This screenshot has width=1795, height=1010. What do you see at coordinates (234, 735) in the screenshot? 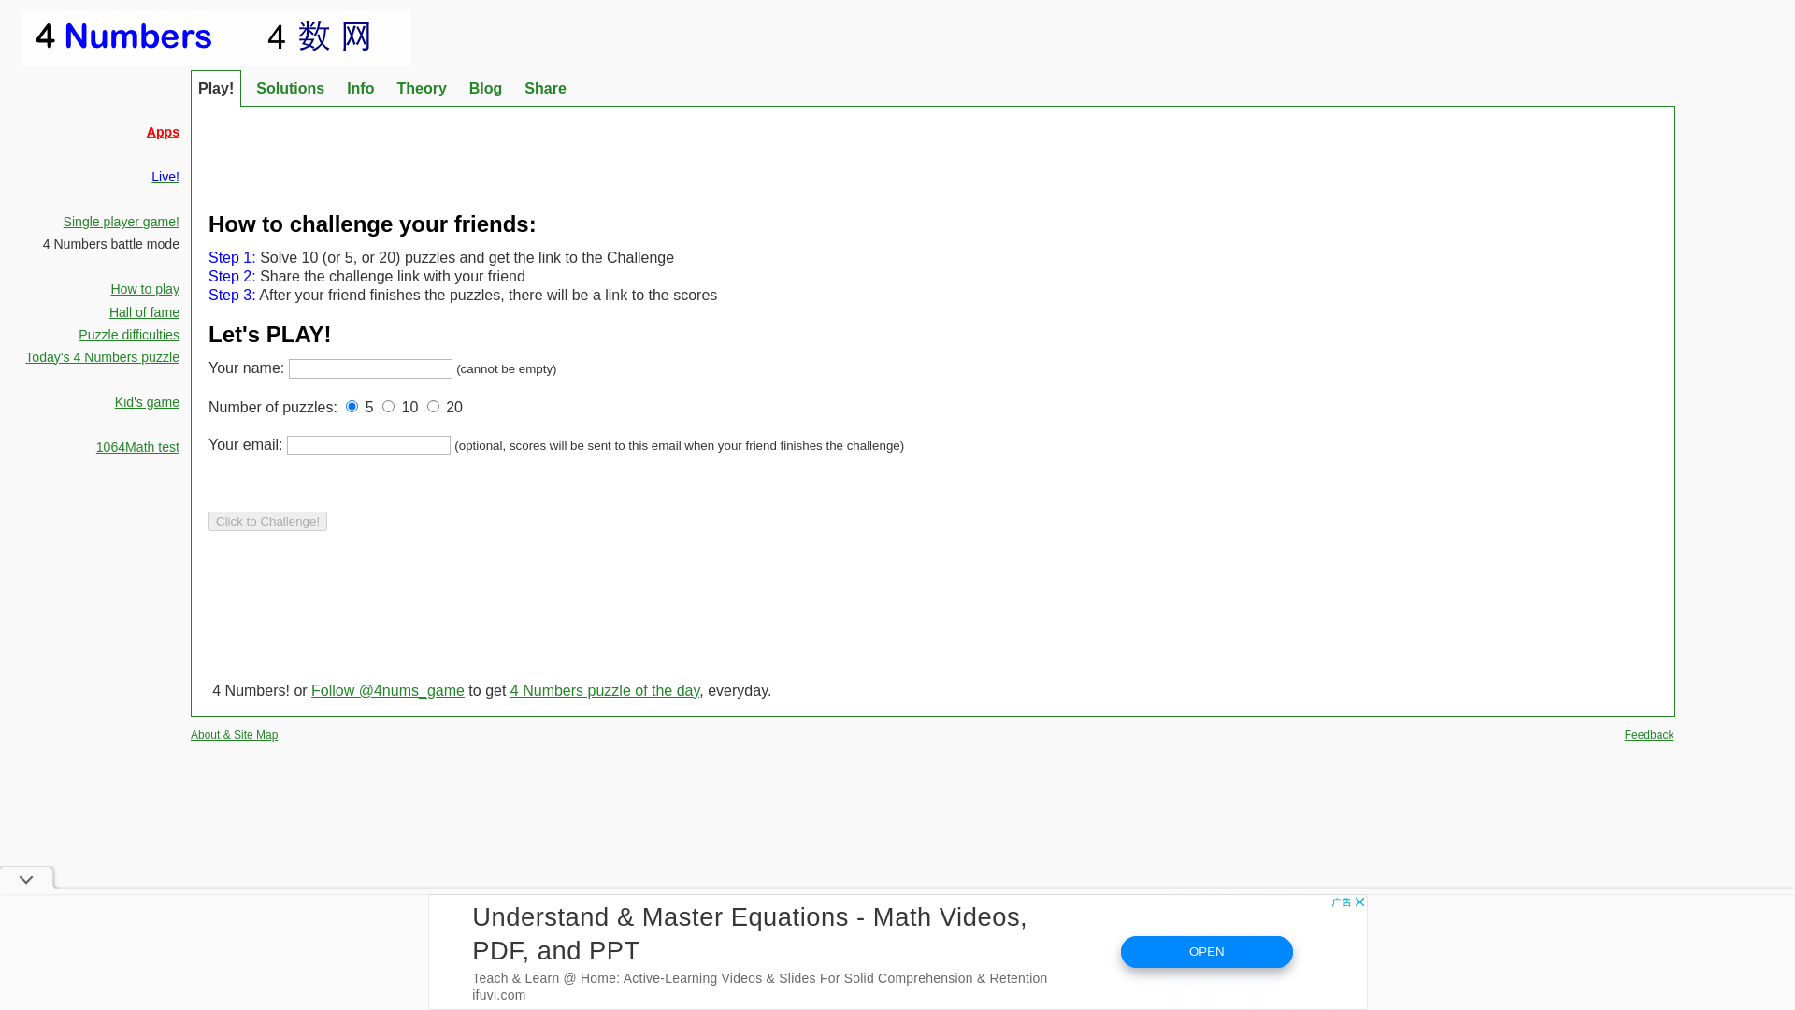
I see `About & Site Map` at bounding box center [234, 735].